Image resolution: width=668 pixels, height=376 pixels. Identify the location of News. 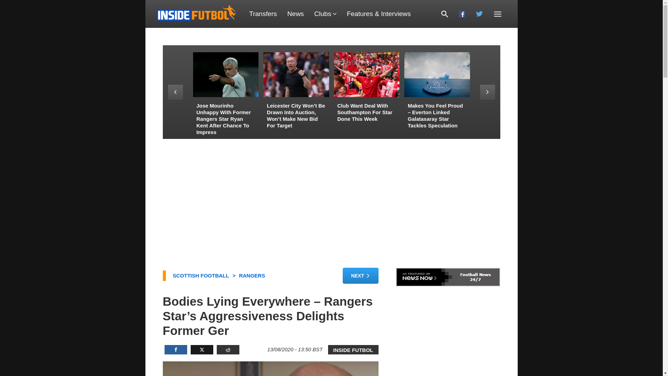
(295, 14).